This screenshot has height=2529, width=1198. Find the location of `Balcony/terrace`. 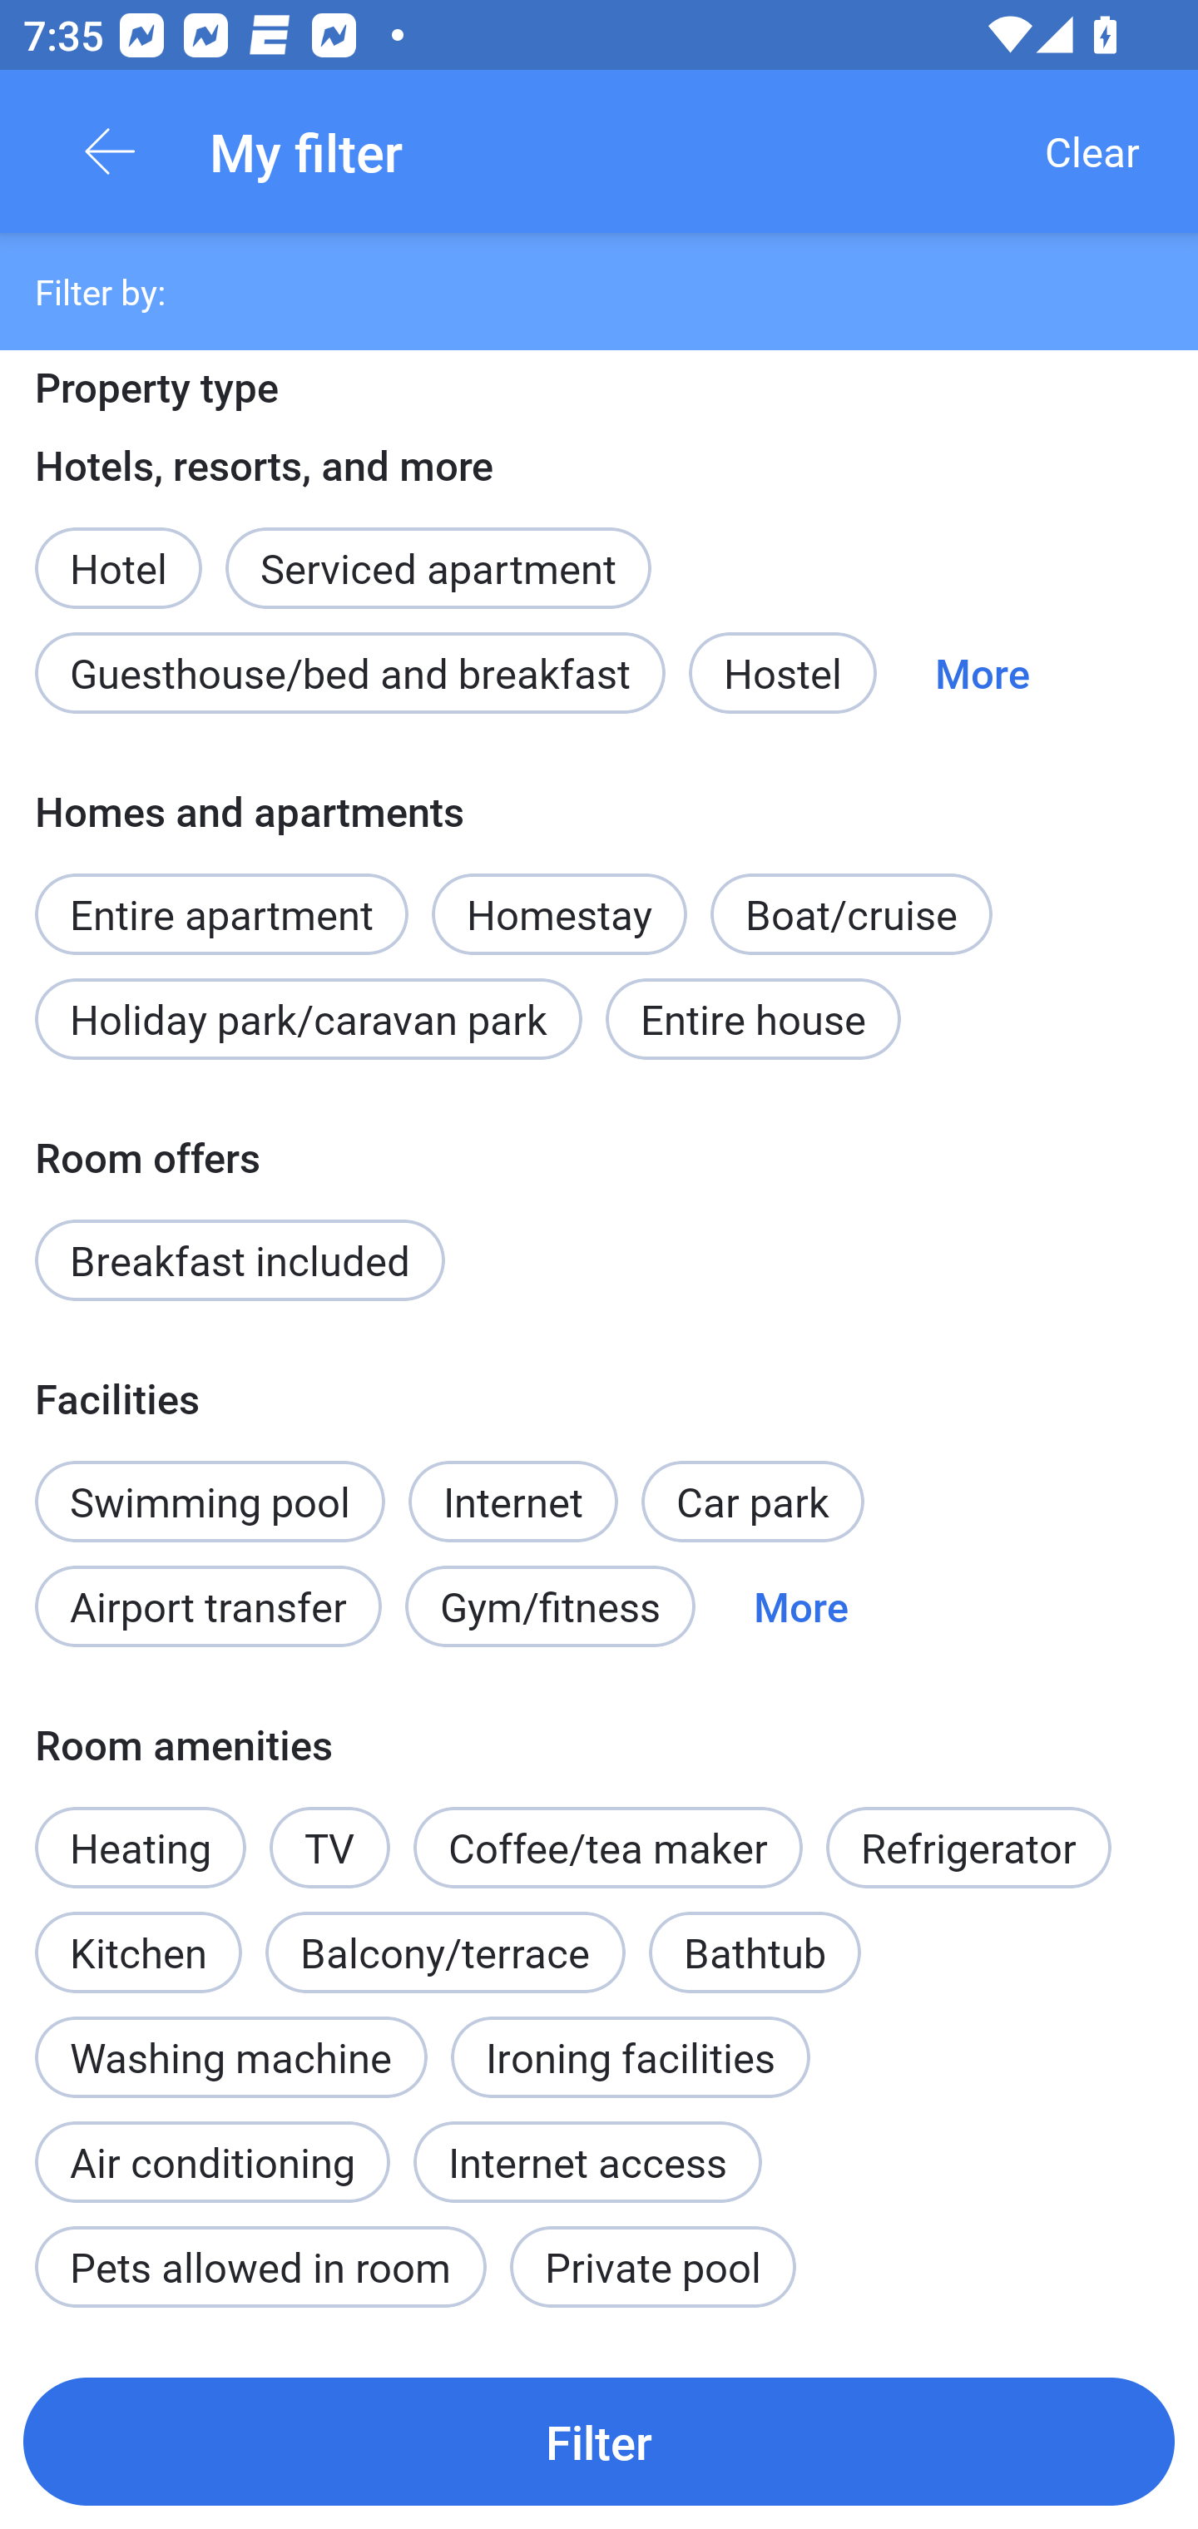

Balcony/terrace is located at coordinates (445, 1952).